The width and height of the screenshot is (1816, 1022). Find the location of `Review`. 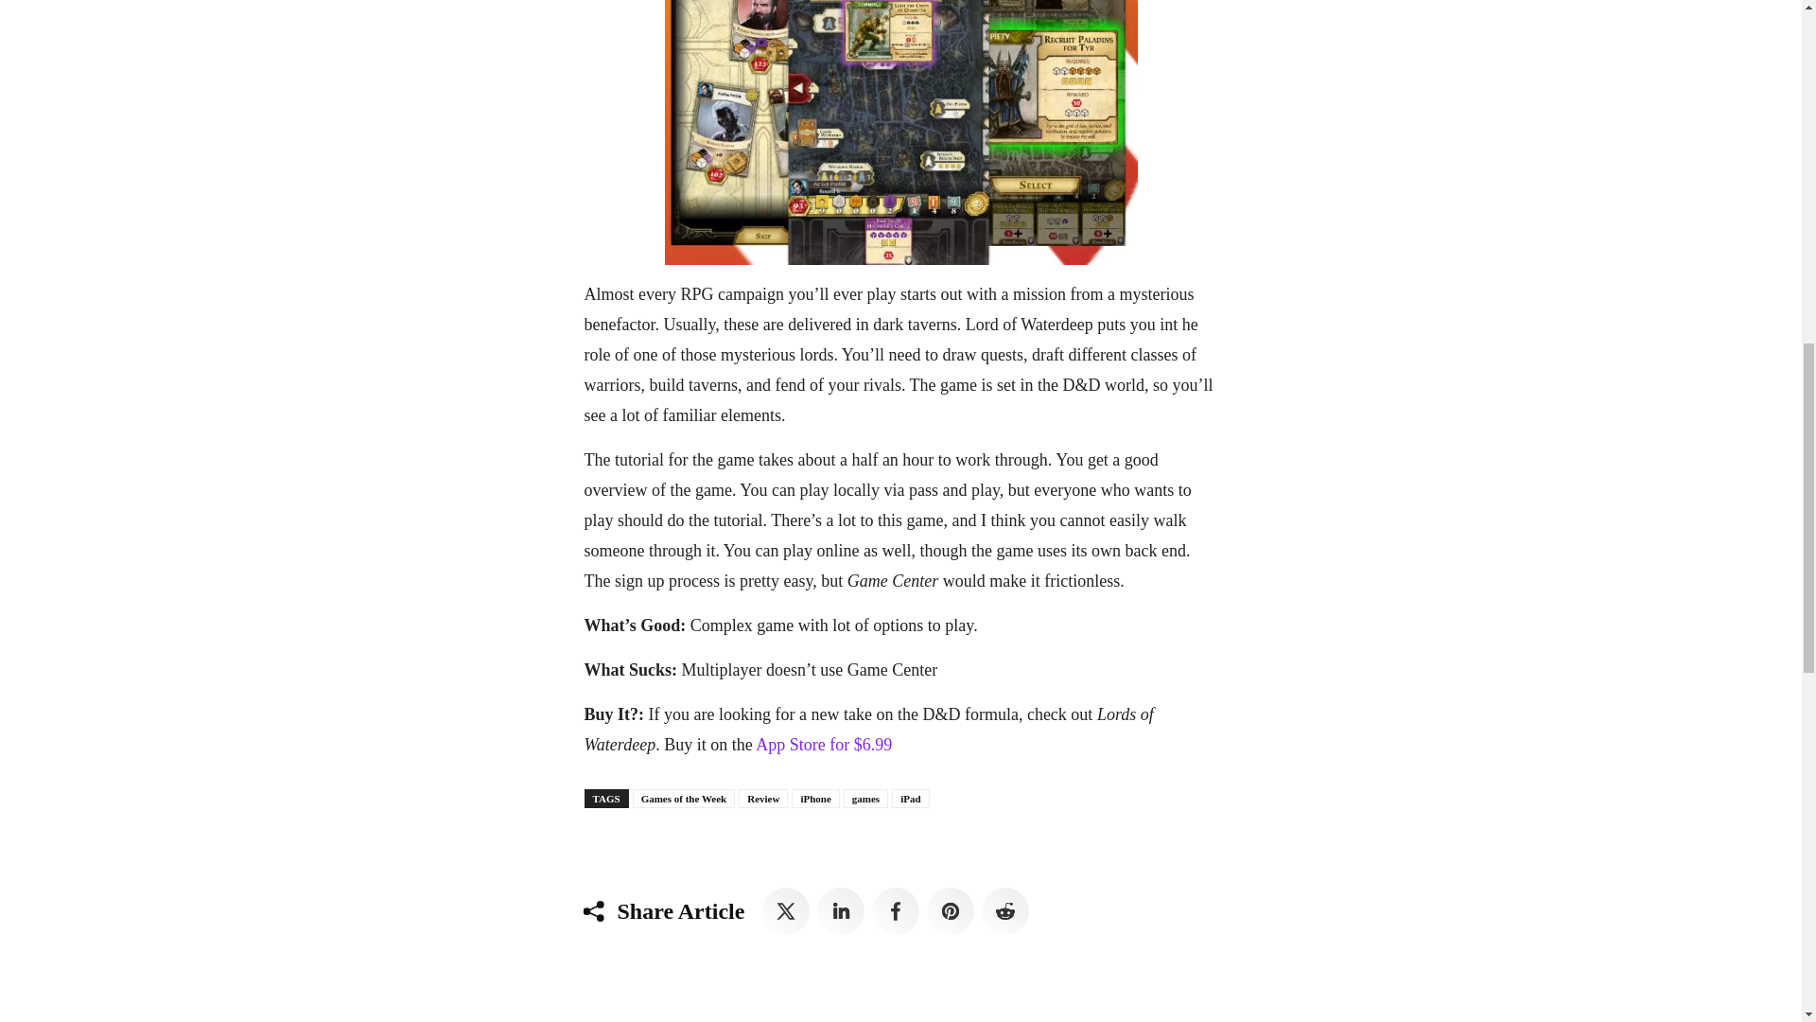

Review is located at coordinates (763, 799).